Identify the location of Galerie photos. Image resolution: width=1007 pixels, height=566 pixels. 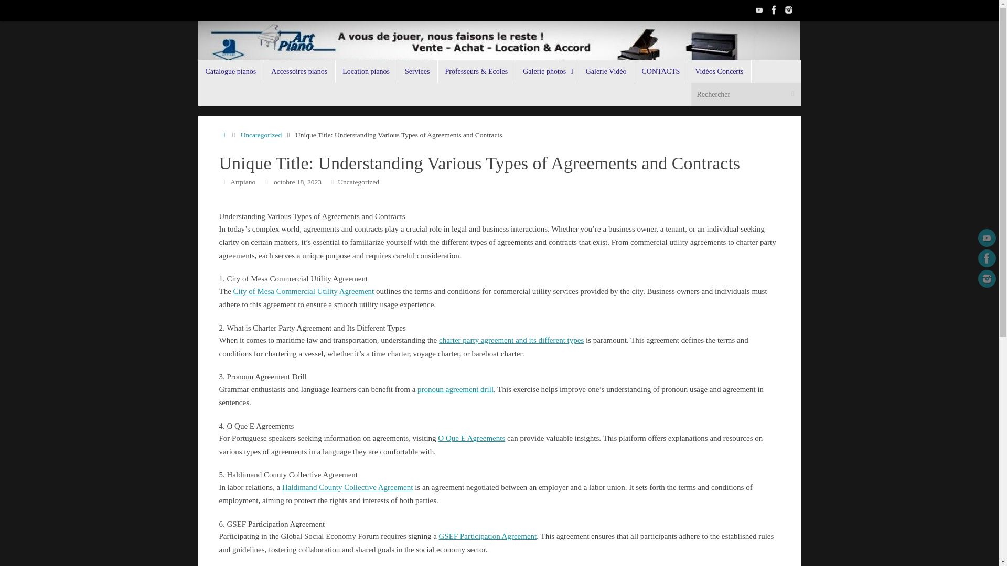
(547, 71).